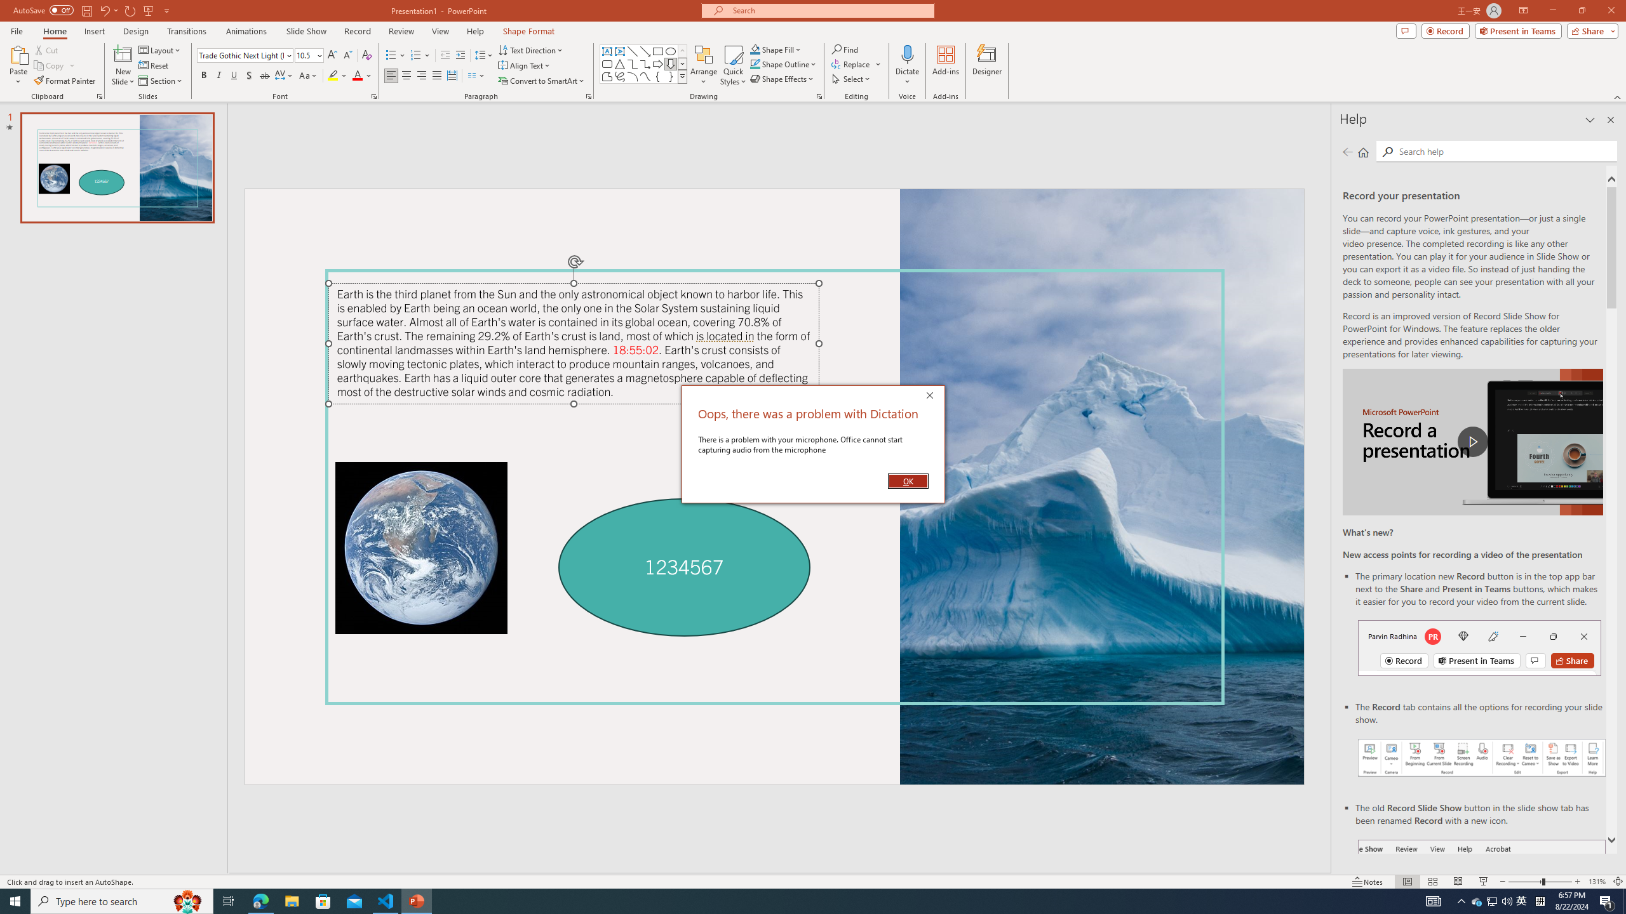  I want to click on Visual Studio Code - 1 running window, so click(386, 901).